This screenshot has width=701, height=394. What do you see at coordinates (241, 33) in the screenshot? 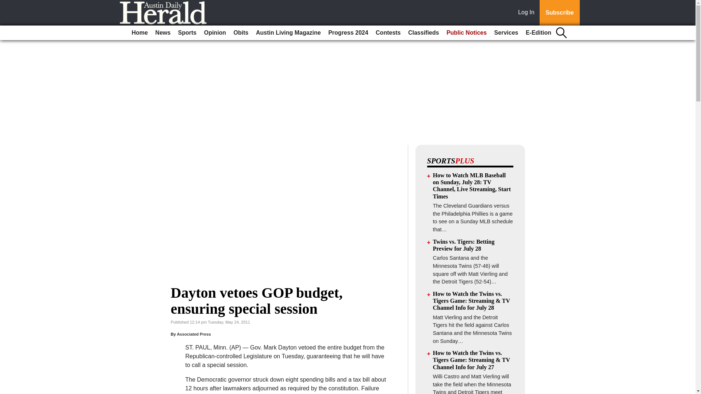
I see `Obits` at bounding box center [241, 33].